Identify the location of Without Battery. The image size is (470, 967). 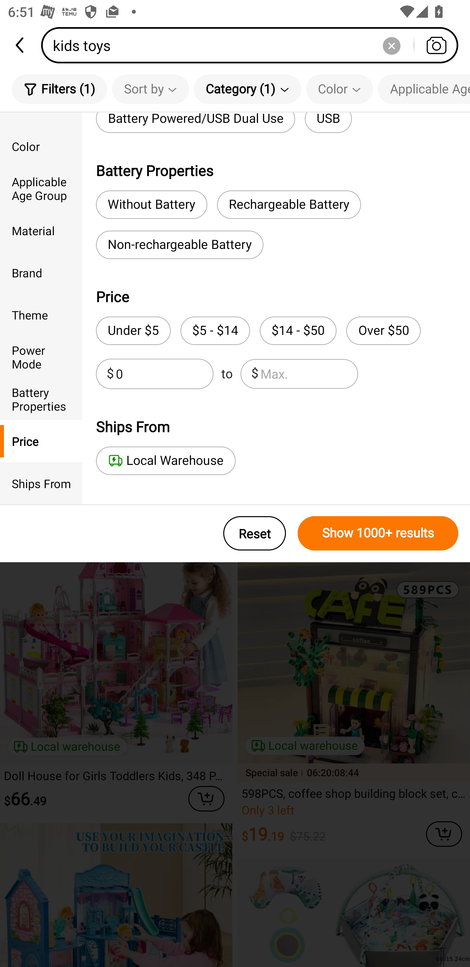
(151, 205).